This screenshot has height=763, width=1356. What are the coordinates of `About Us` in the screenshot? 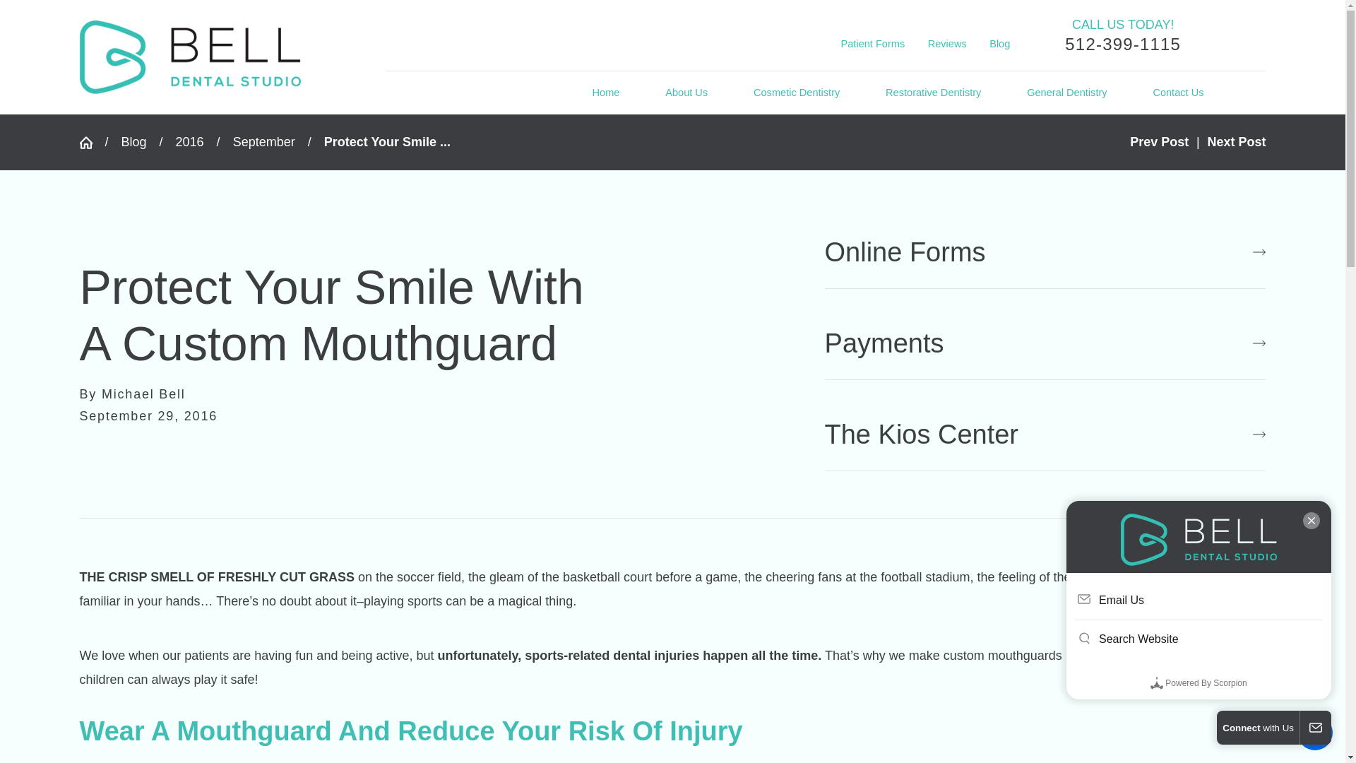 It's located at (686, 93).